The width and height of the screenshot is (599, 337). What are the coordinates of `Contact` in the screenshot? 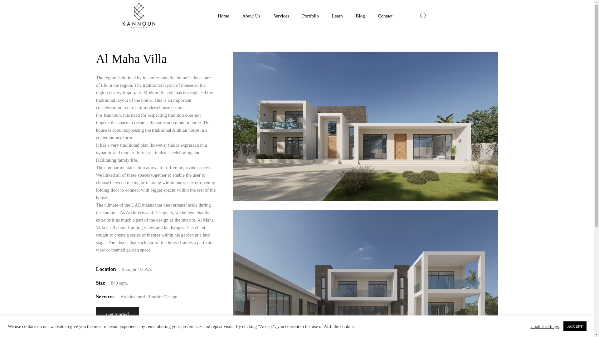 It's located at (385, 16).